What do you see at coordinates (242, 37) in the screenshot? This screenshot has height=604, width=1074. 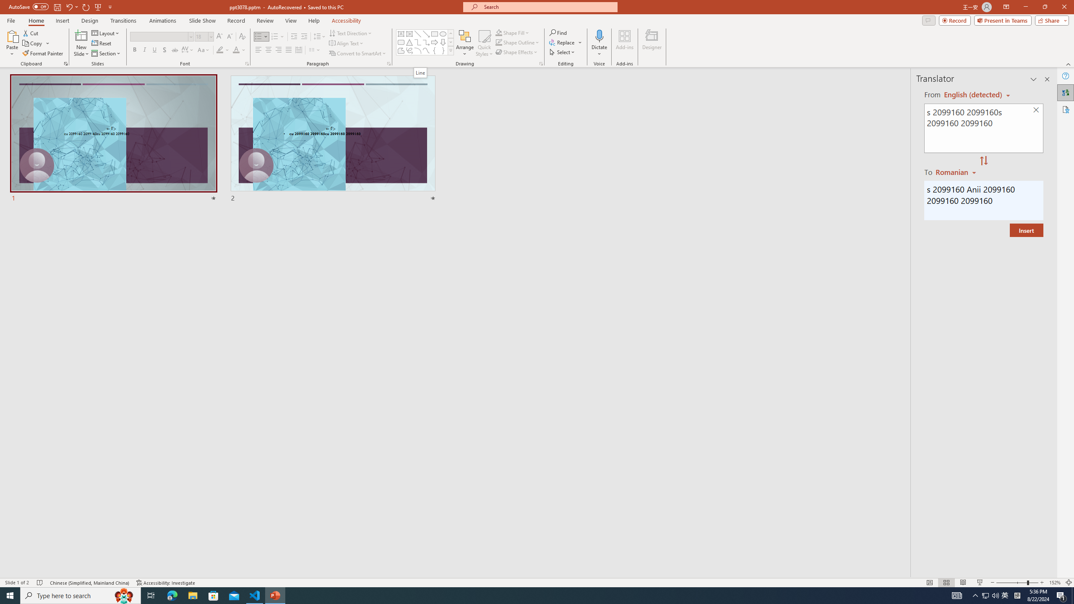 I see `Clear Formatting` at bounding box center [242, 37].